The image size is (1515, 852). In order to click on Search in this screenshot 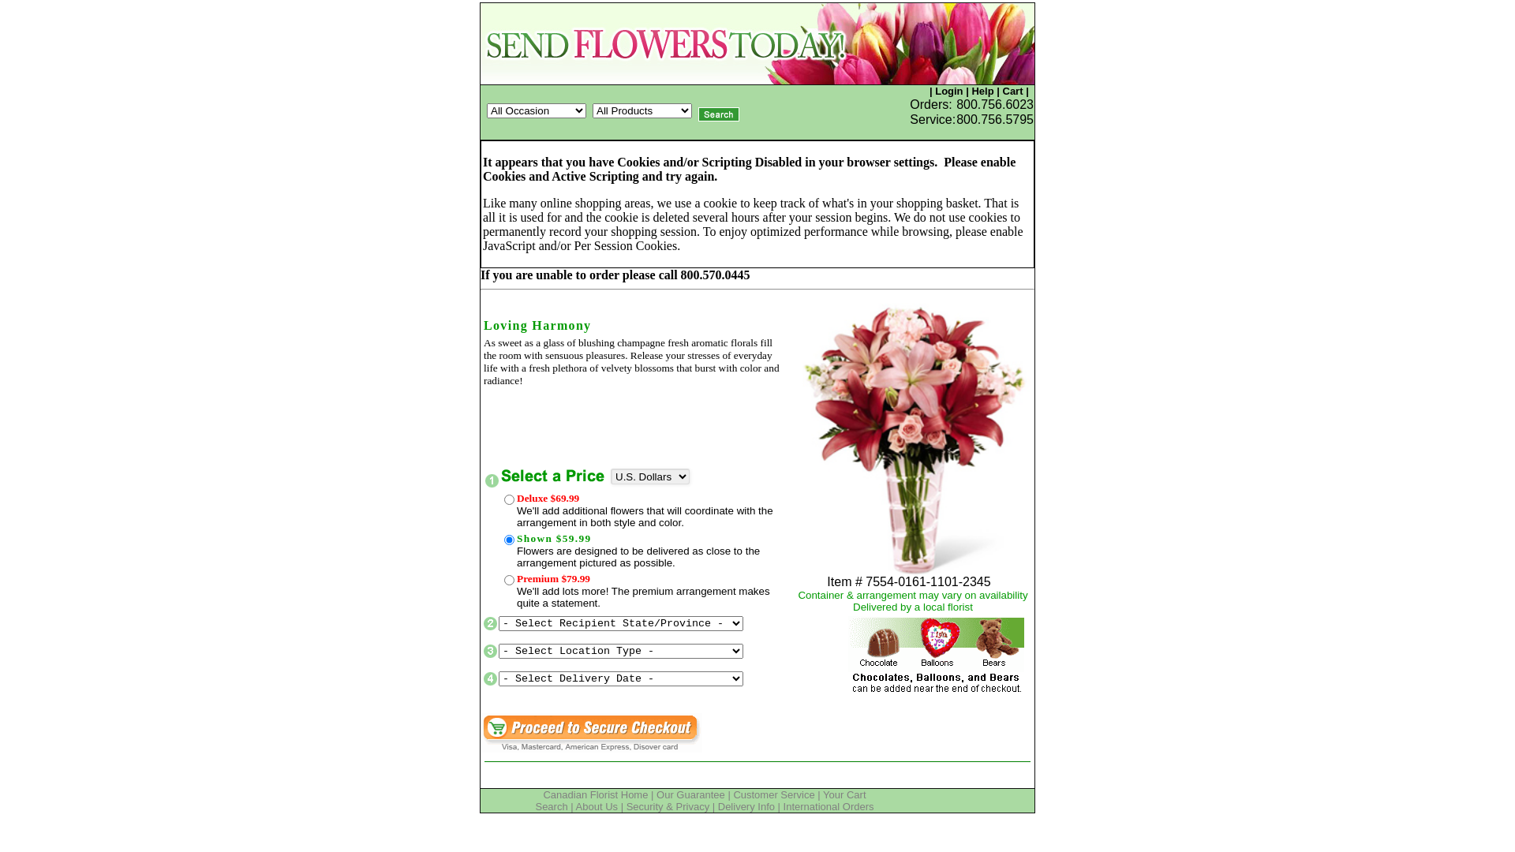, I will do `click(551, 806)`.